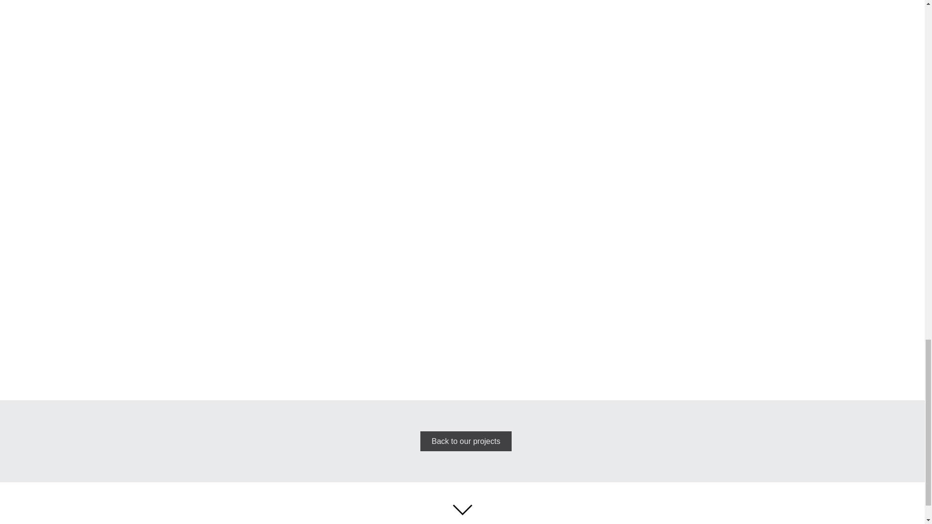  I want to click on Back to our projects, so click(466, 441).